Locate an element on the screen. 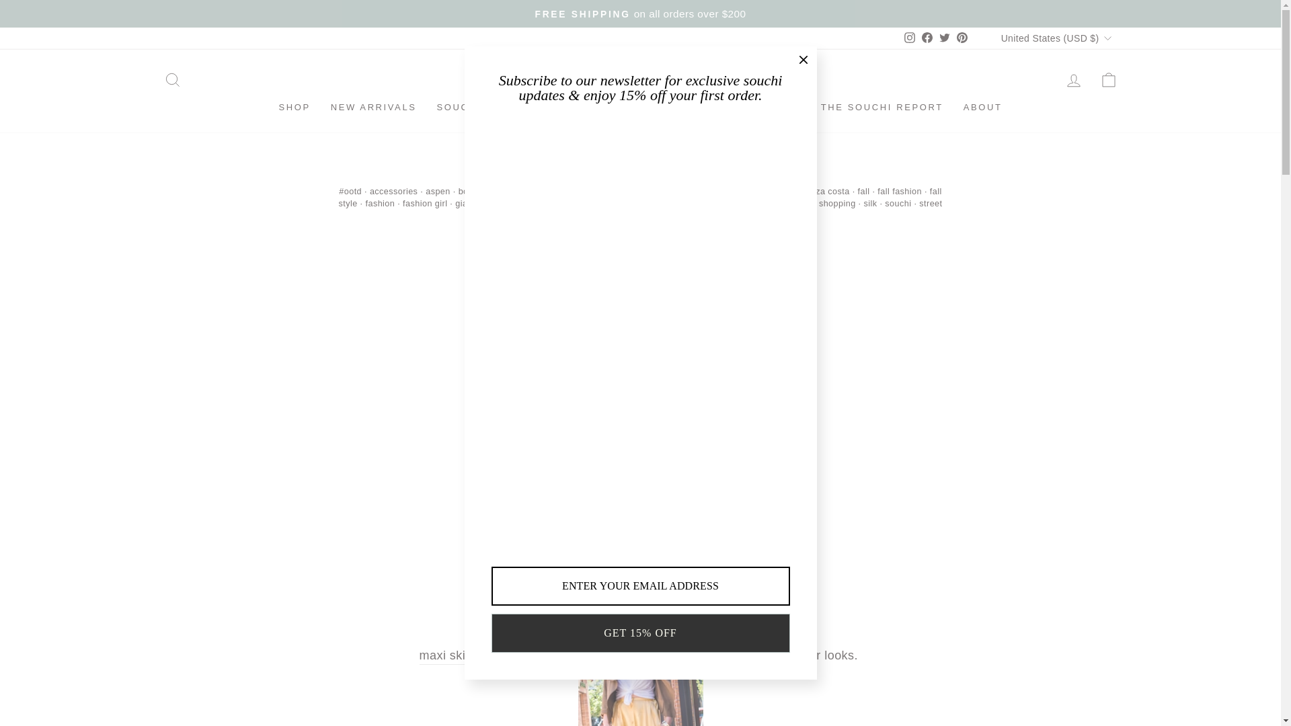  souchi on Pinterest is located at coordinates (910, 37).